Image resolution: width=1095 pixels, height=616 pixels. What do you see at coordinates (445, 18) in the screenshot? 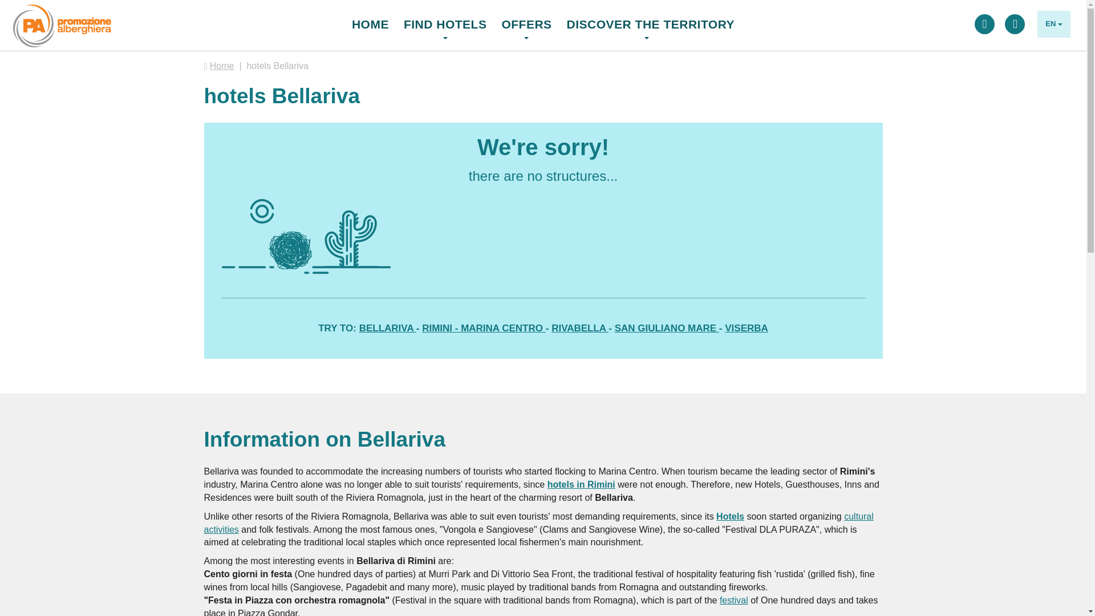
I see `FIND HOTELS` at bounding box center [445, 18].